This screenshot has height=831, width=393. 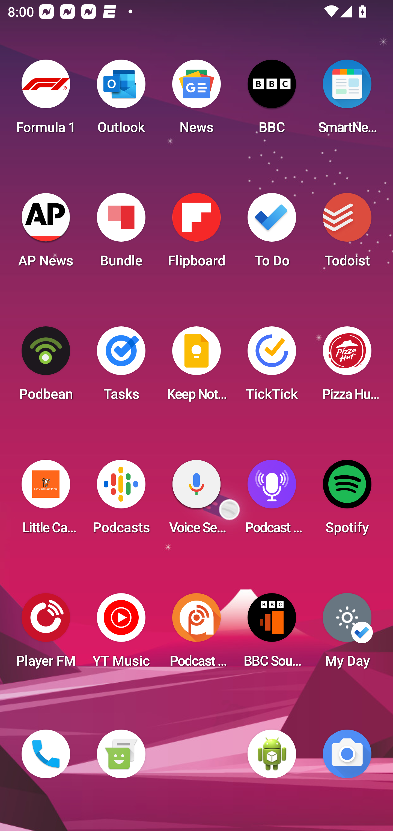 I want to click on WebView Browser Tester, so click(x=272, y=754).